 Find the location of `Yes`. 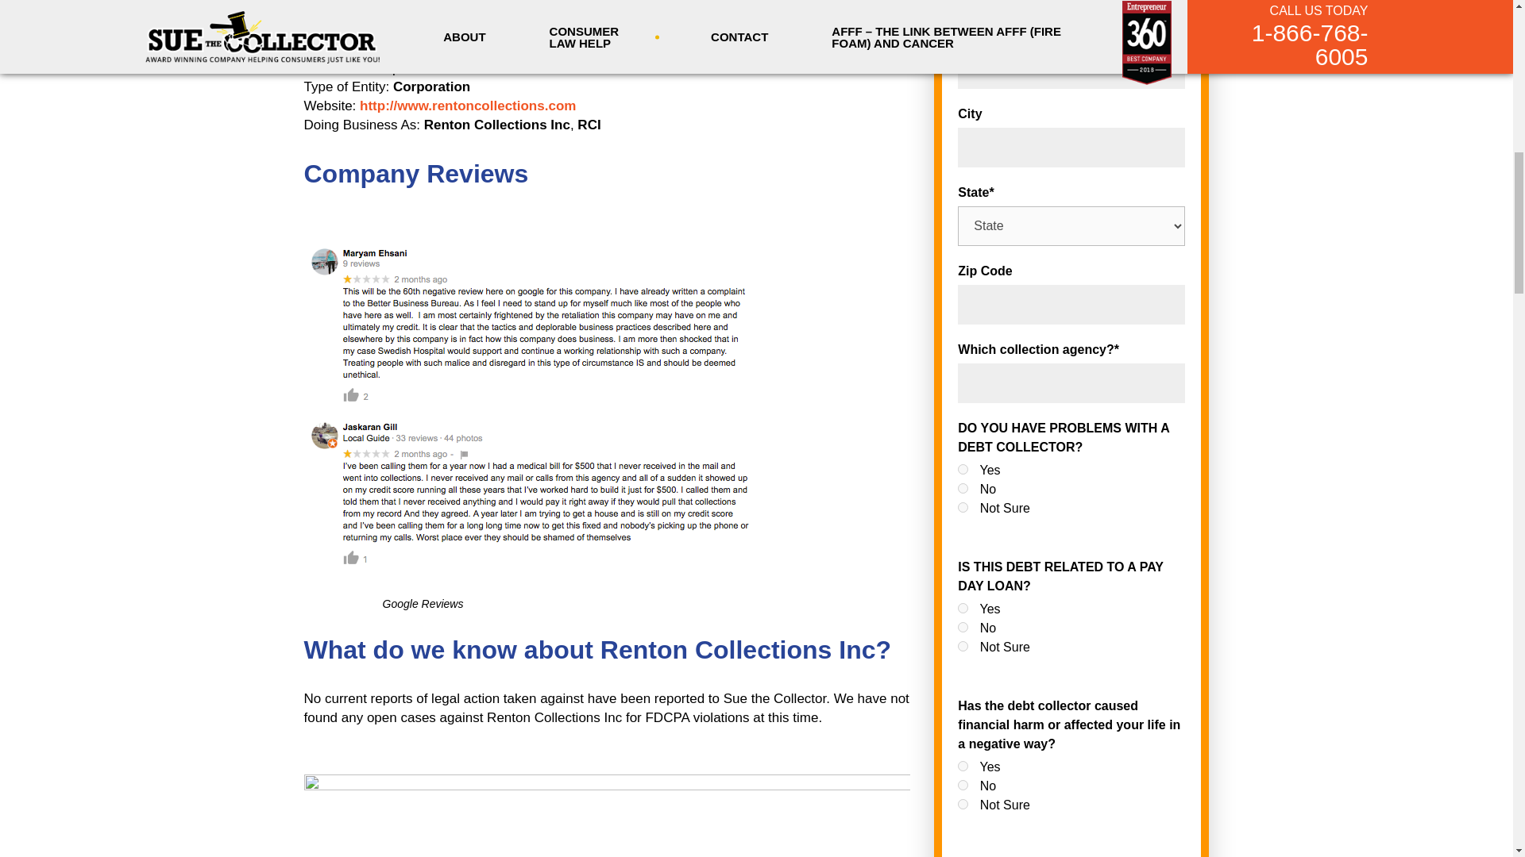

Yes is located at coordinates (963, 767).